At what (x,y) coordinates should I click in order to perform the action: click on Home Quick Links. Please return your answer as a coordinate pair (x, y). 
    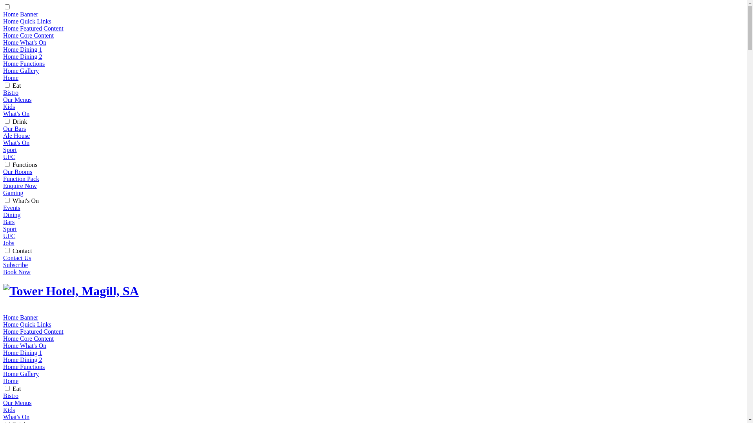
    Looking at the image, I should click on (27, 21).